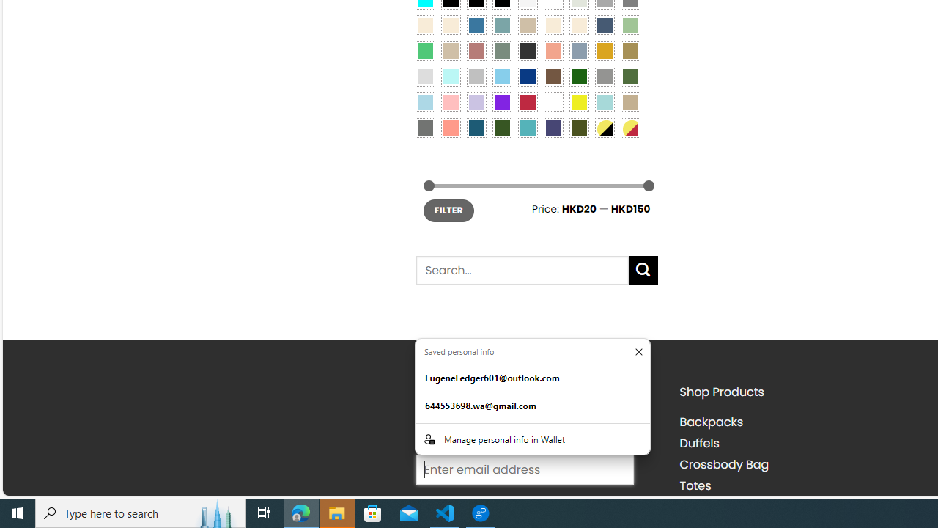  What do you see at coordinates (578, 24) in the screenshot?
I see `Cream` at bounding box center [578, 24].